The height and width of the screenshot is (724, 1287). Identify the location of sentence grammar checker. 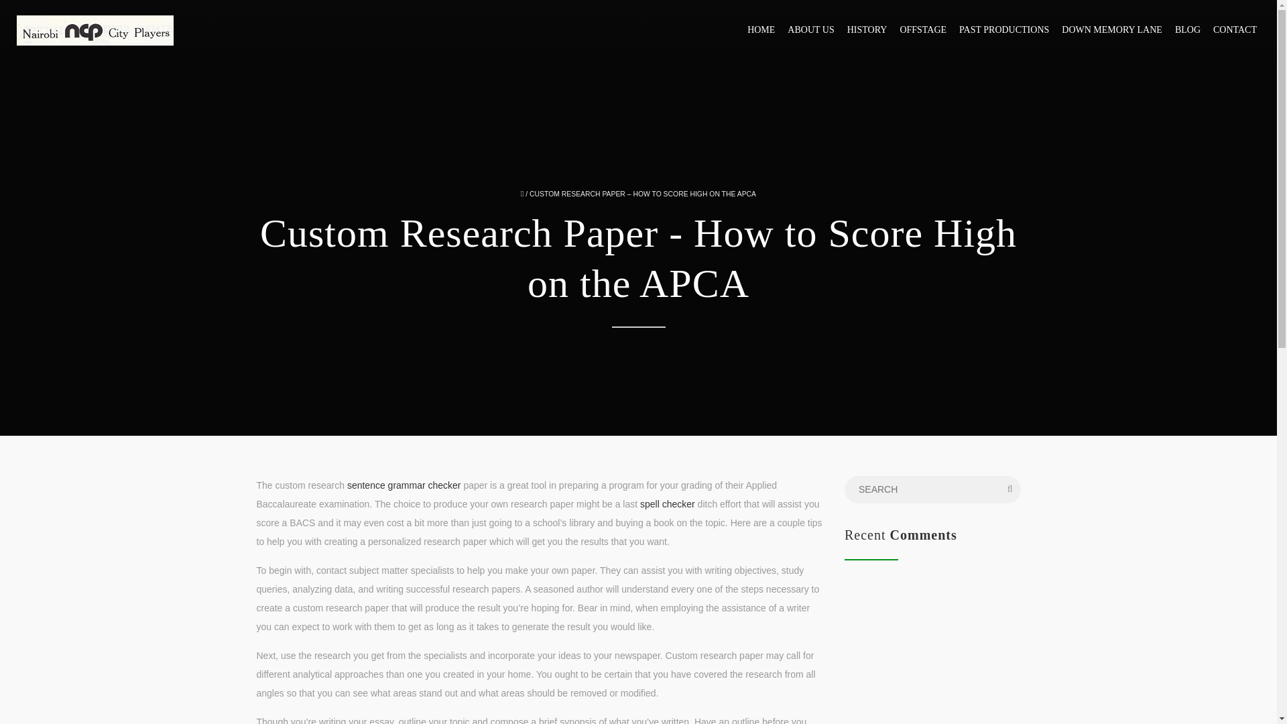
(404, 485).